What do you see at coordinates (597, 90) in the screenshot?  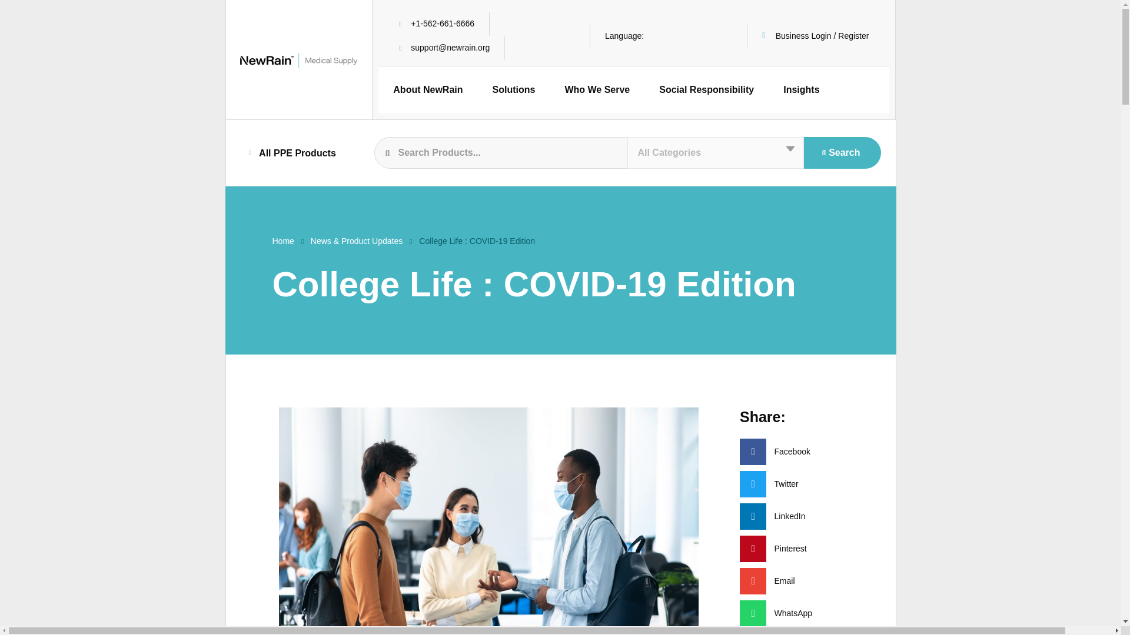 I see `Who We Serve` at bounding box center [597, 90].